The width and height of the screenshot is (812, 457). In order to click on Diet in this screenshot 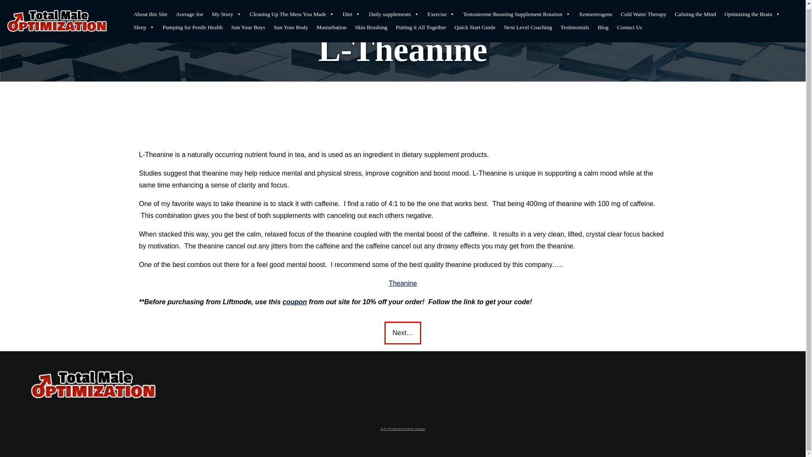, I will do `click(351, 11)`.